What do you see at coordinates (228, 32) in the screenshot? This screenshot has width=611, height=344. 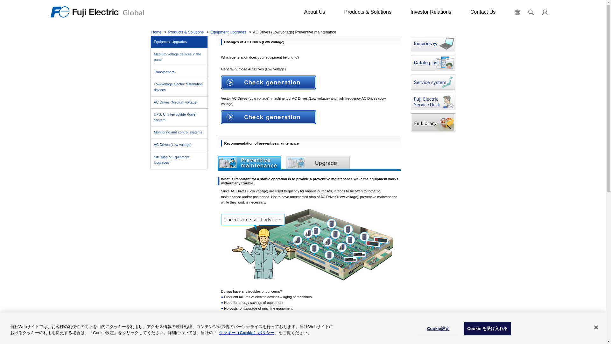 I see `Equipment Upgrades` at bounding box center [228, 32].